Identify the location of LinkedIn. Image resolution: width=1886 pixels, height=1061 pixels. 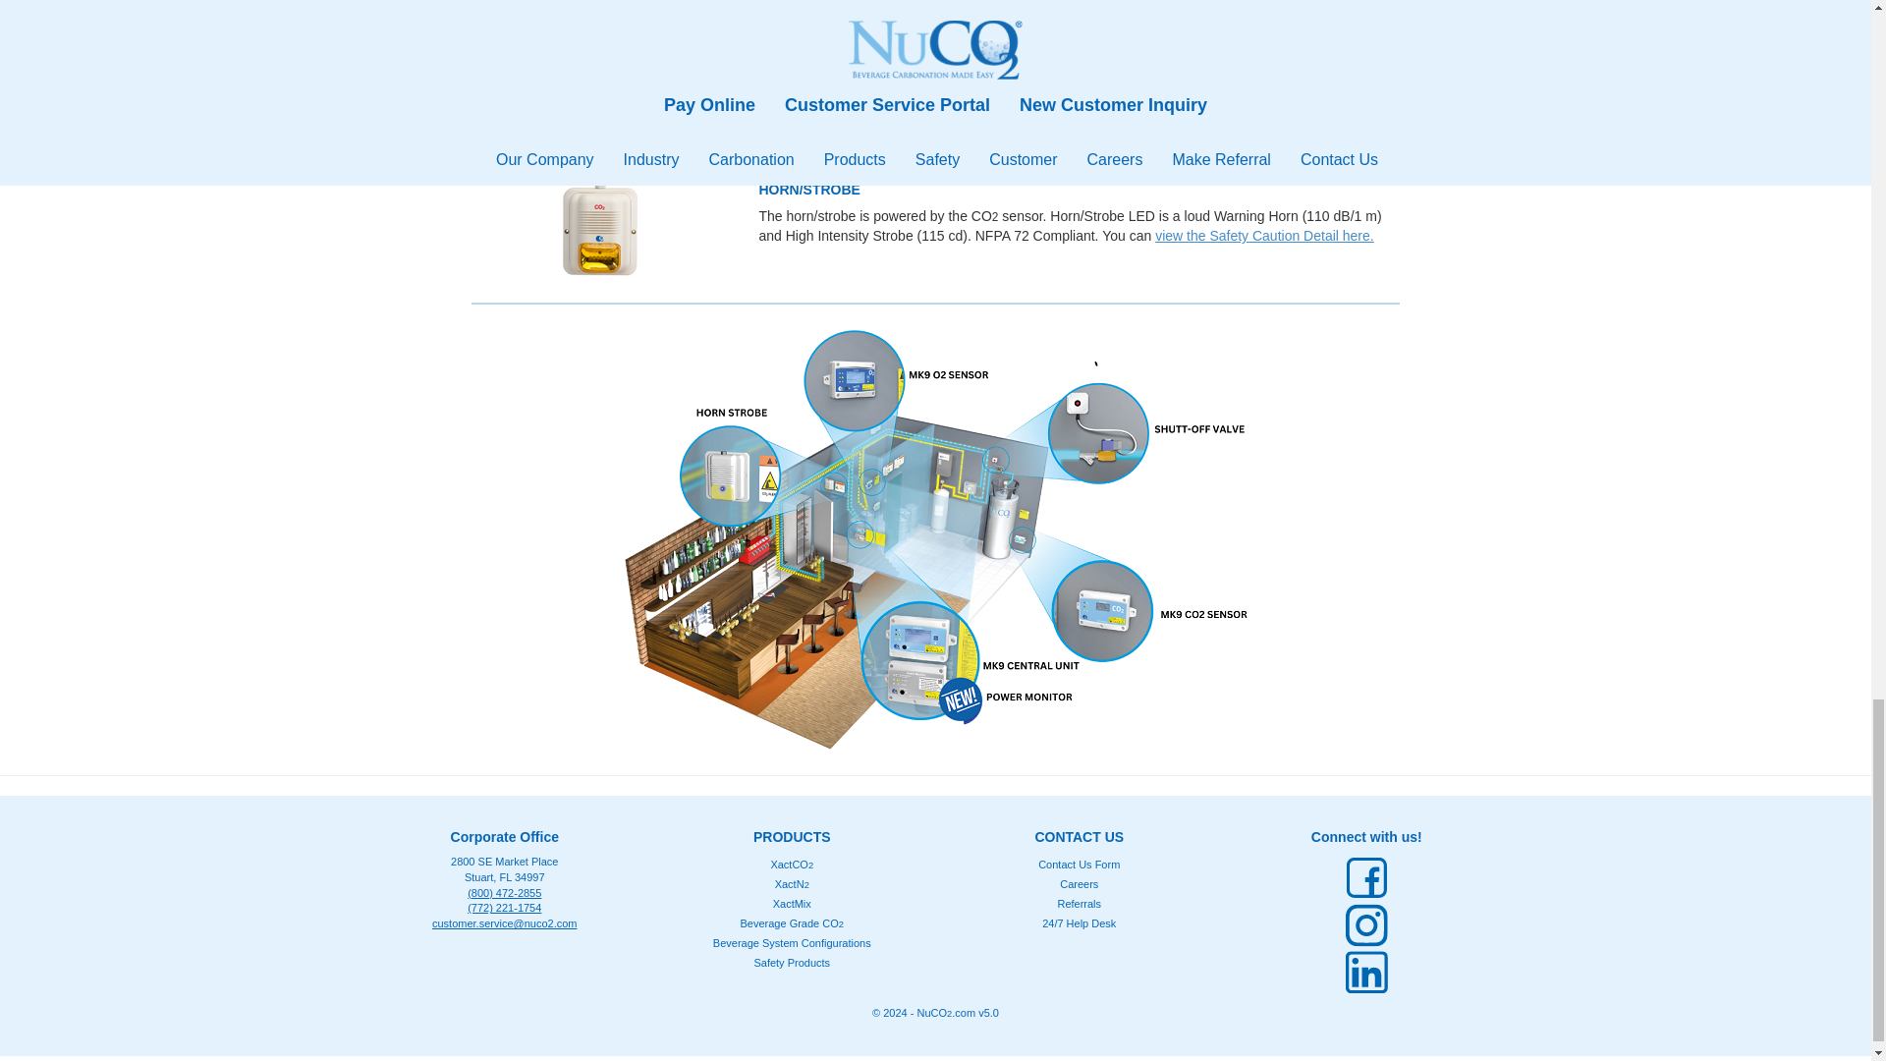
(1366, 973).